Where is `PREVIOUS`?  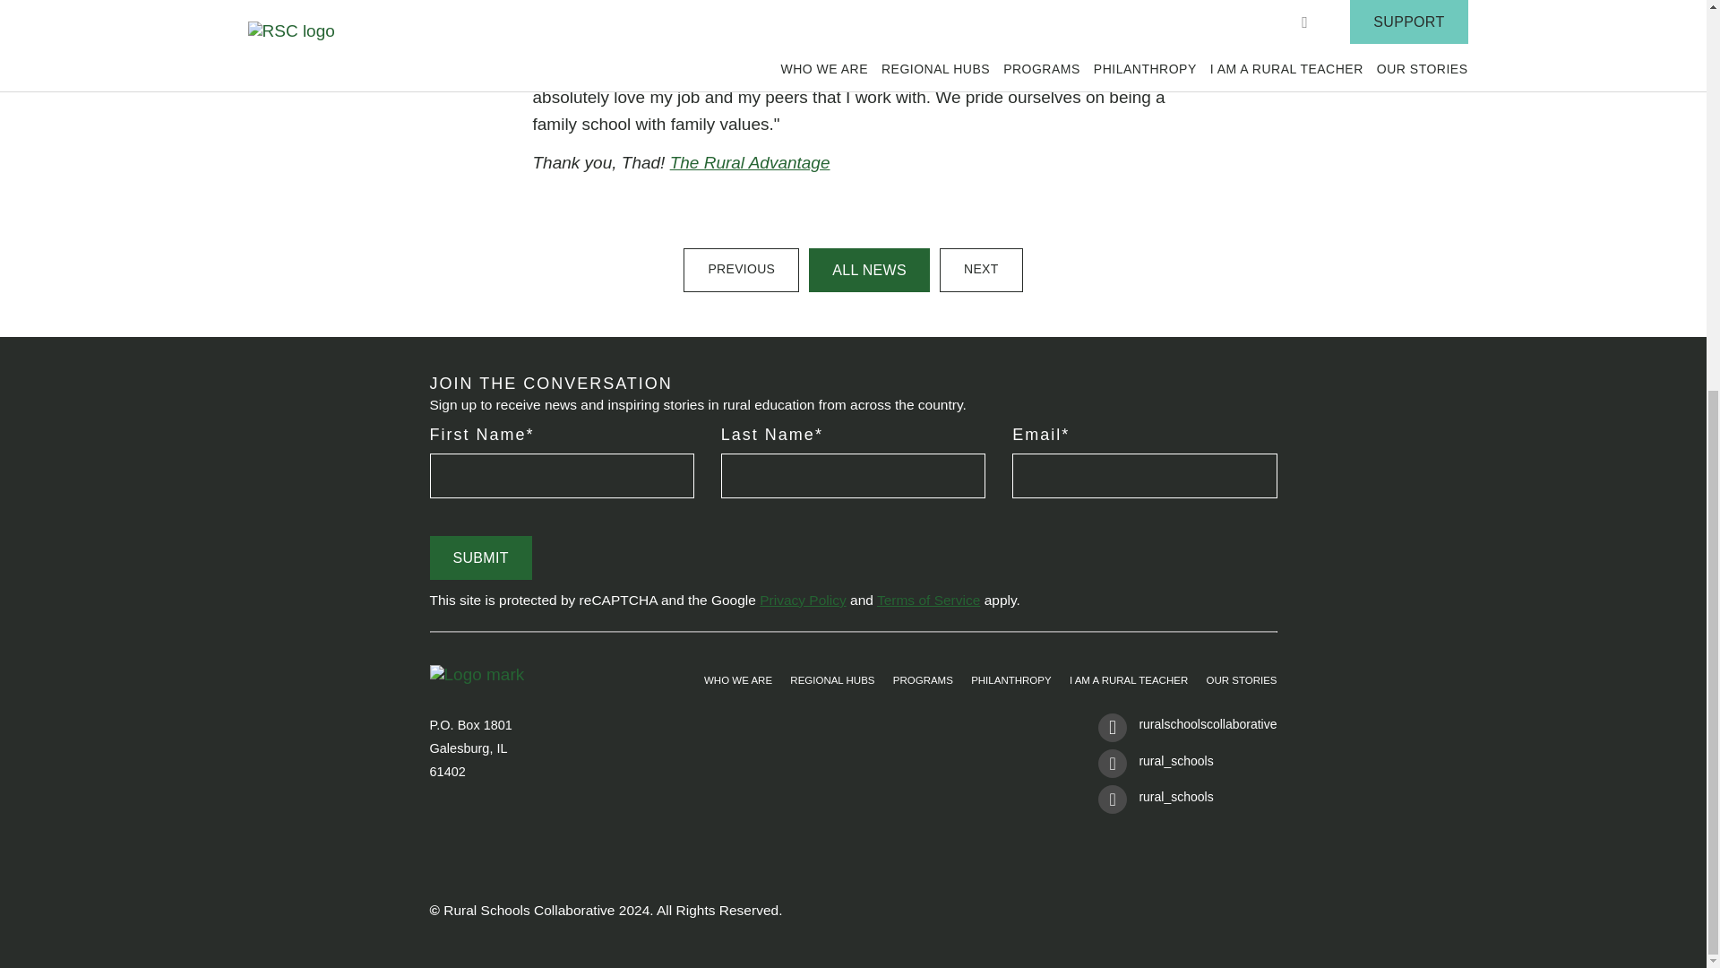 PREVIOUS is located at coordinates (741, 270).